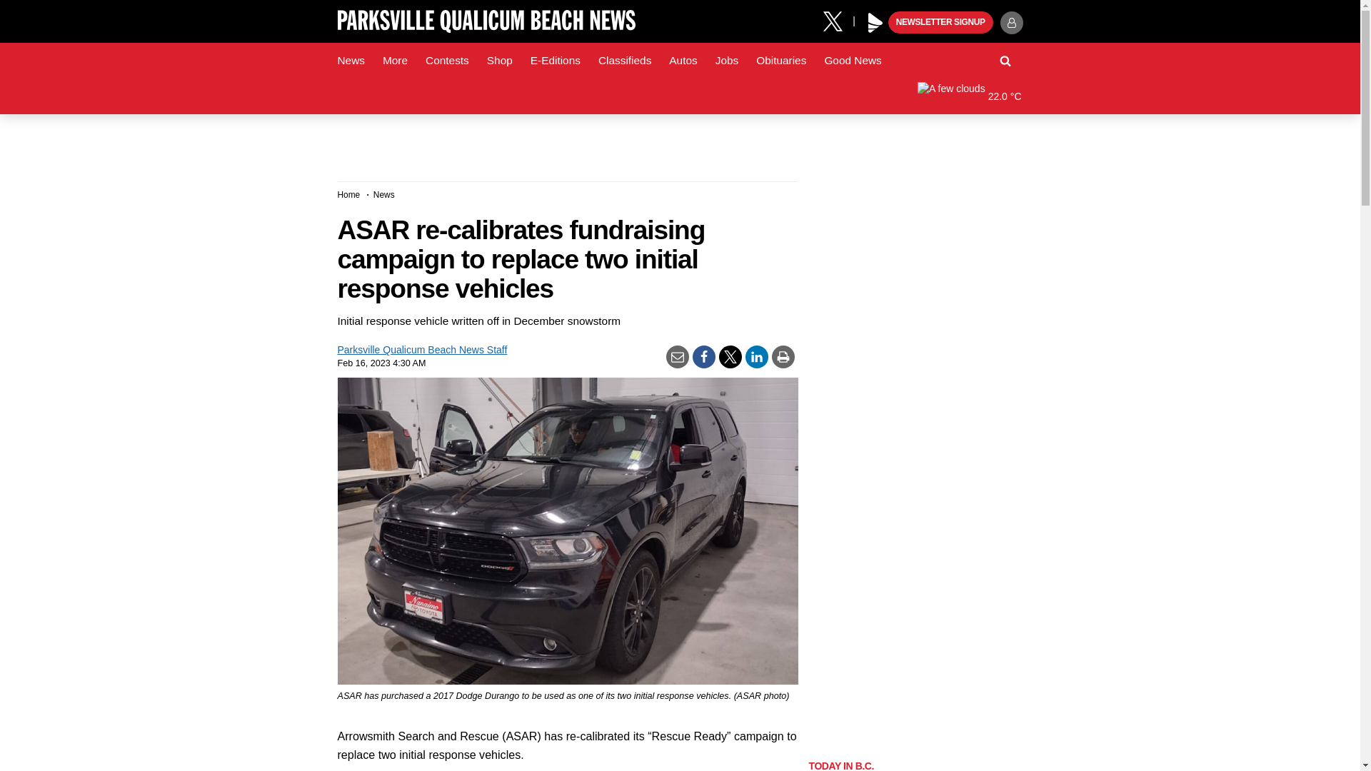 This screenshot has height=771, width=1371. What do you see at coordinates (875, 23) in the screenshot?
I see `Black Press Media` at bounding box center [875, 23].